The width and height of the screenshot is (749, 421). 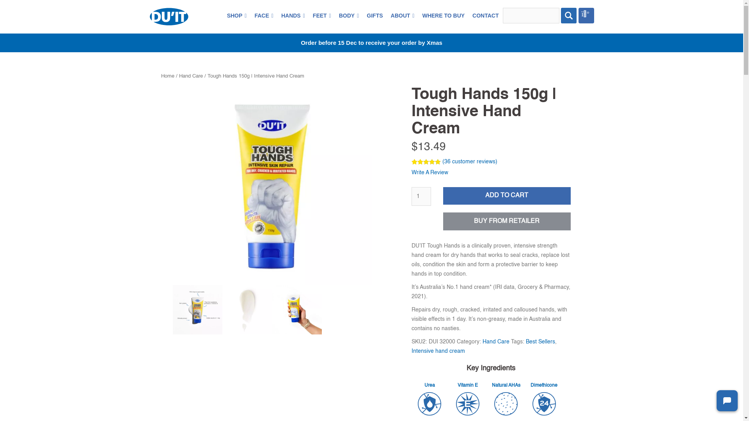 What do you see at coordinates (167, 76) in the screenshot?
I see `Home` at bounding box center [167, 76].